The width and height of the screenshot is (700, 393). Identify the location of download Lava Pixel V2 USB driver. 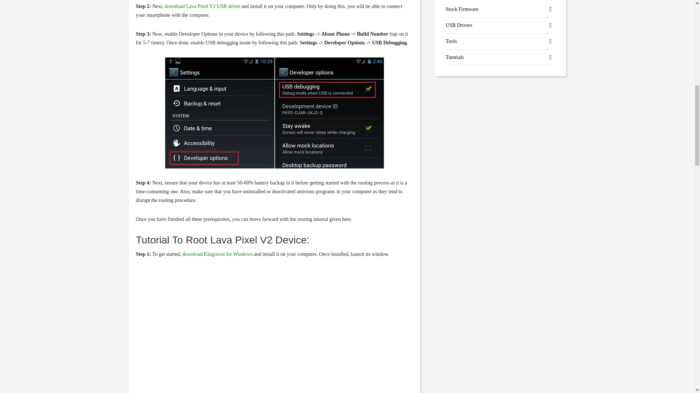
(202, 6).